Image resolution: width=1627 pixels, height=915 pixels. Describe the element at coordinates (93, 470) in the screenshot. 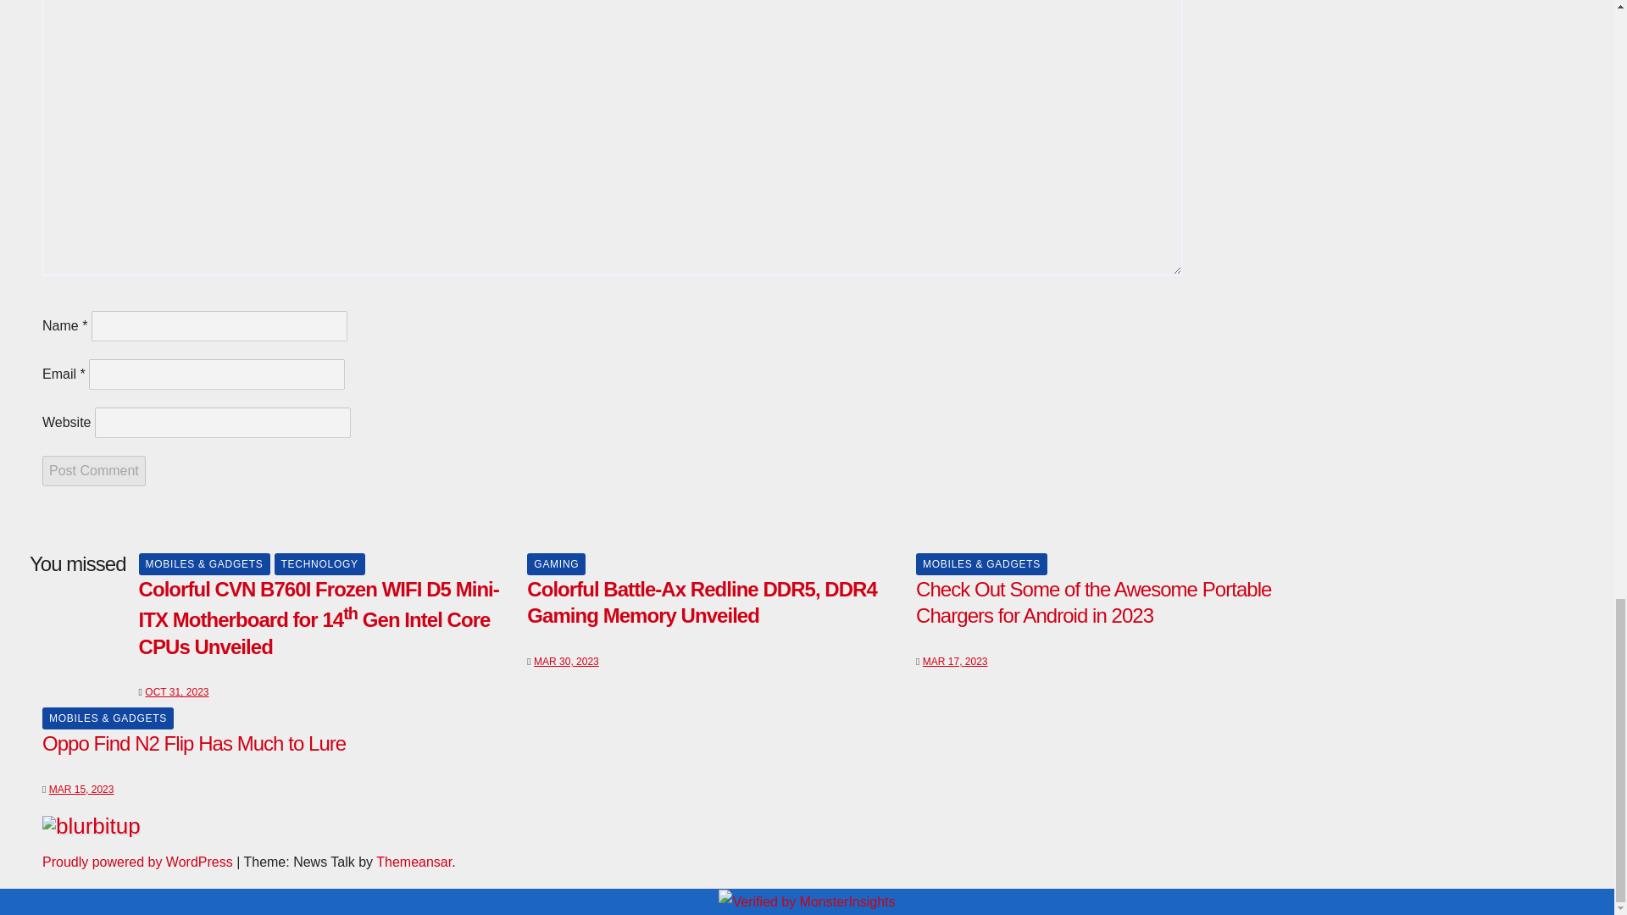

I see `Post Comment` at that location.